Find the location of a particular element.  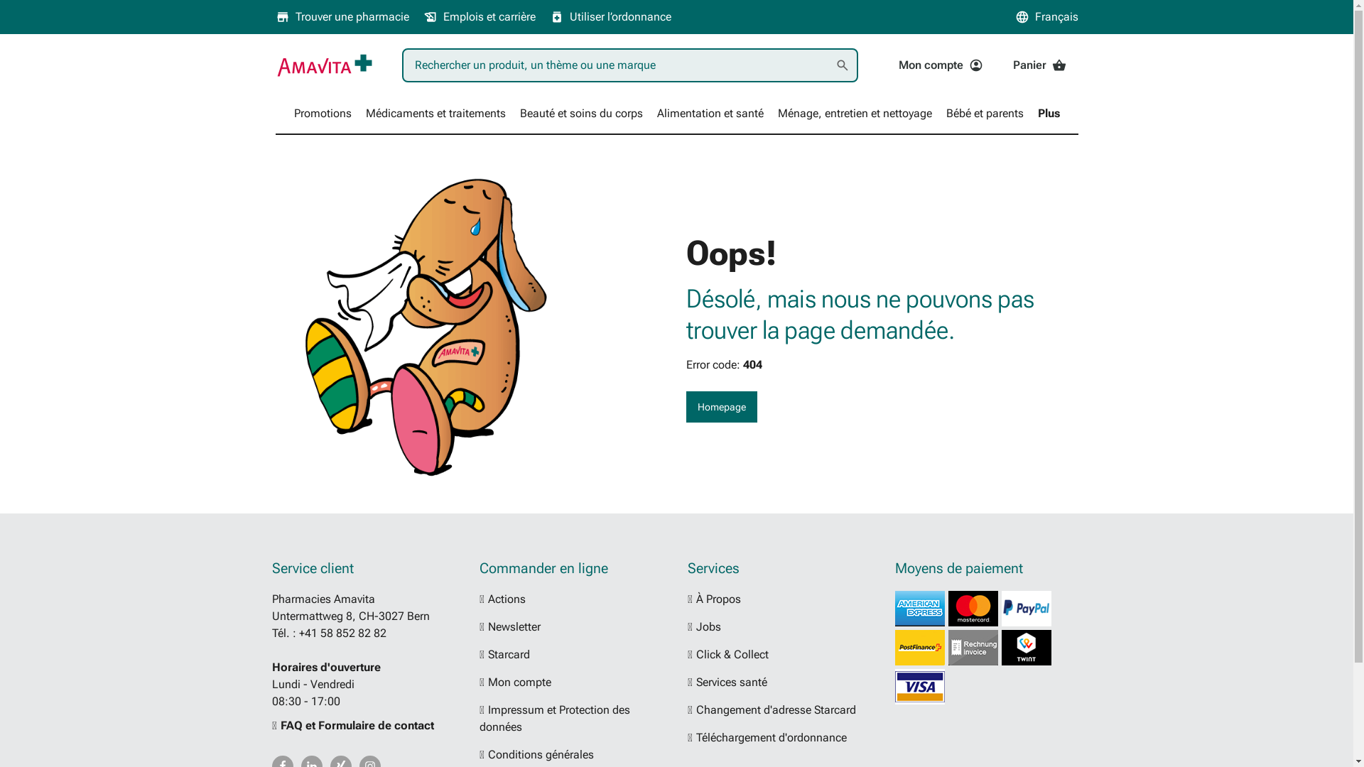

Amavita Logo is located at coordinates (325, 65).